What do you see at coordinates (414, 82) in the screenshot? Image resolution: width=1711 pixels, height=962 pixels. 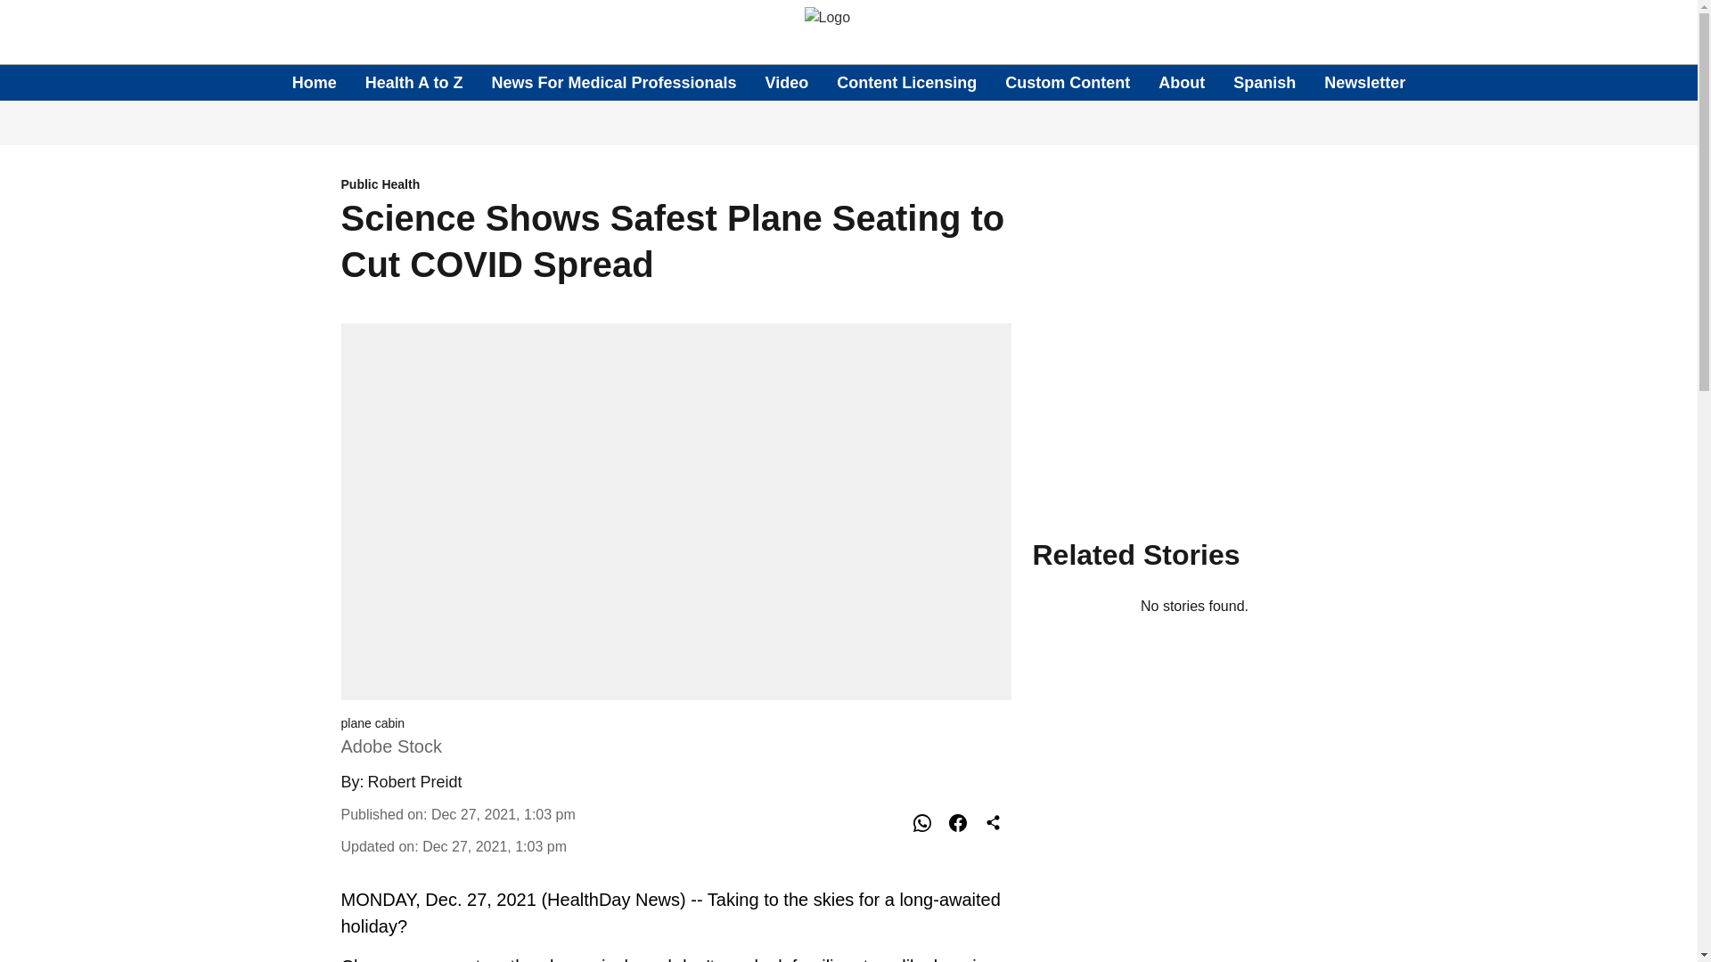 I see `Health A to Z` at bounding box center [414, 82].